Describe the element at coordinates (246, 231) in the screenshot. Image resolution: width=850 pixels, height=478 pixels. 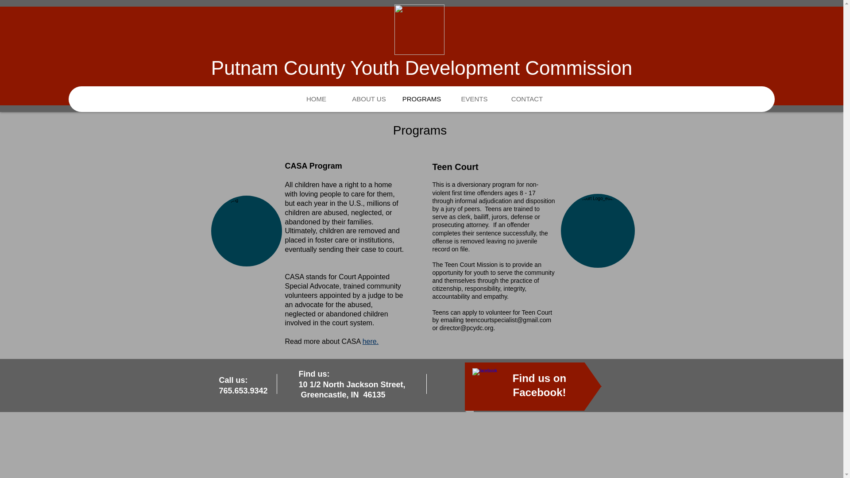
I see `abused.jpg` at that location.